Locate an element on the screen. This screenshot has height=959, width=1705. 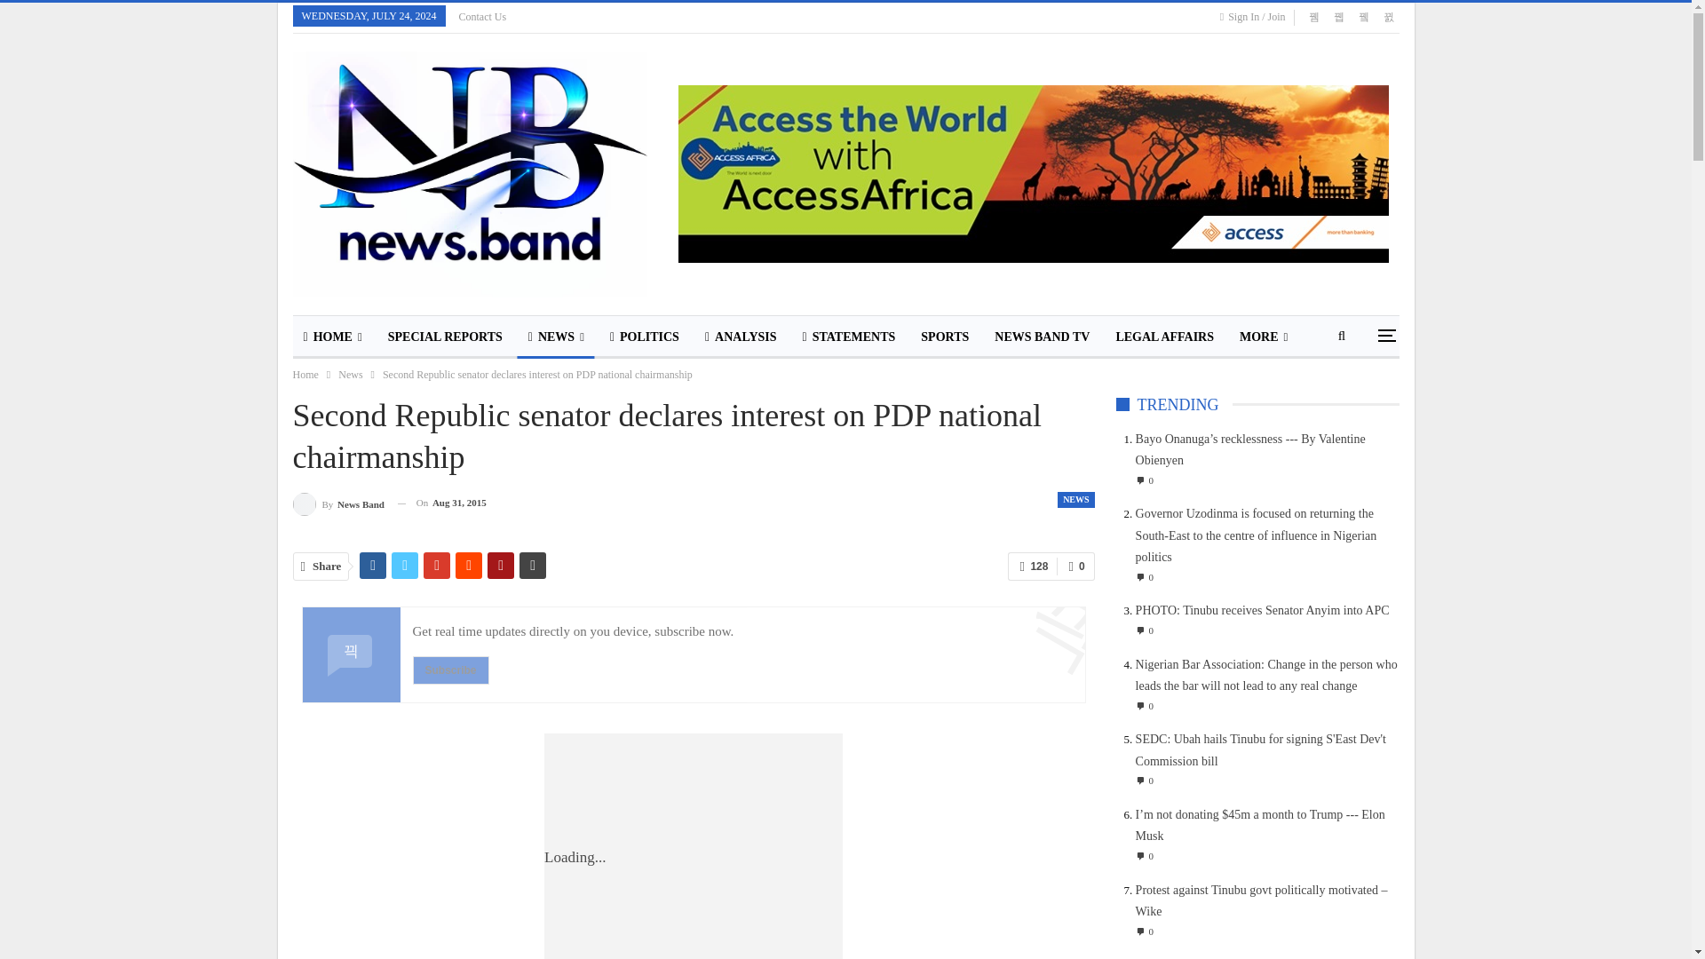
NEWS BAND TV is located at coordinates (1041, 337).